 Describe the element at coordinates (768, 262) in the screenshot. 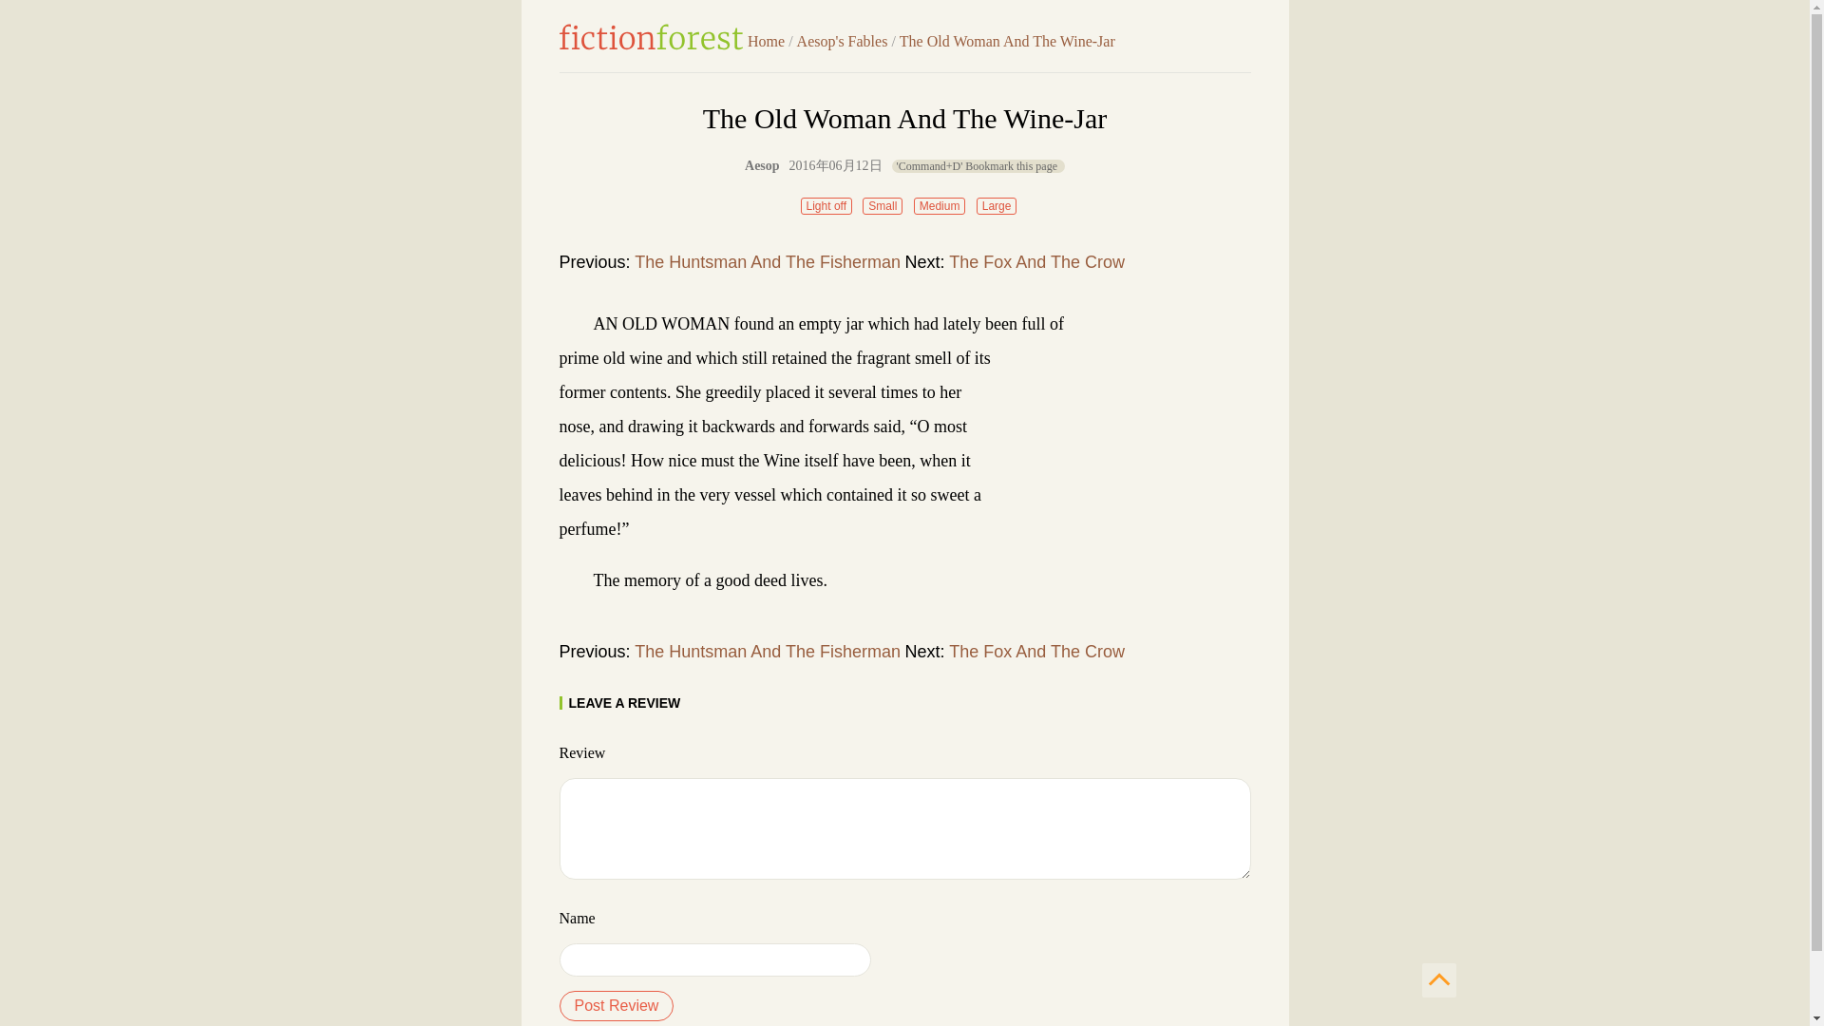

I see `The Huntsman And The Fisherman` at that location.